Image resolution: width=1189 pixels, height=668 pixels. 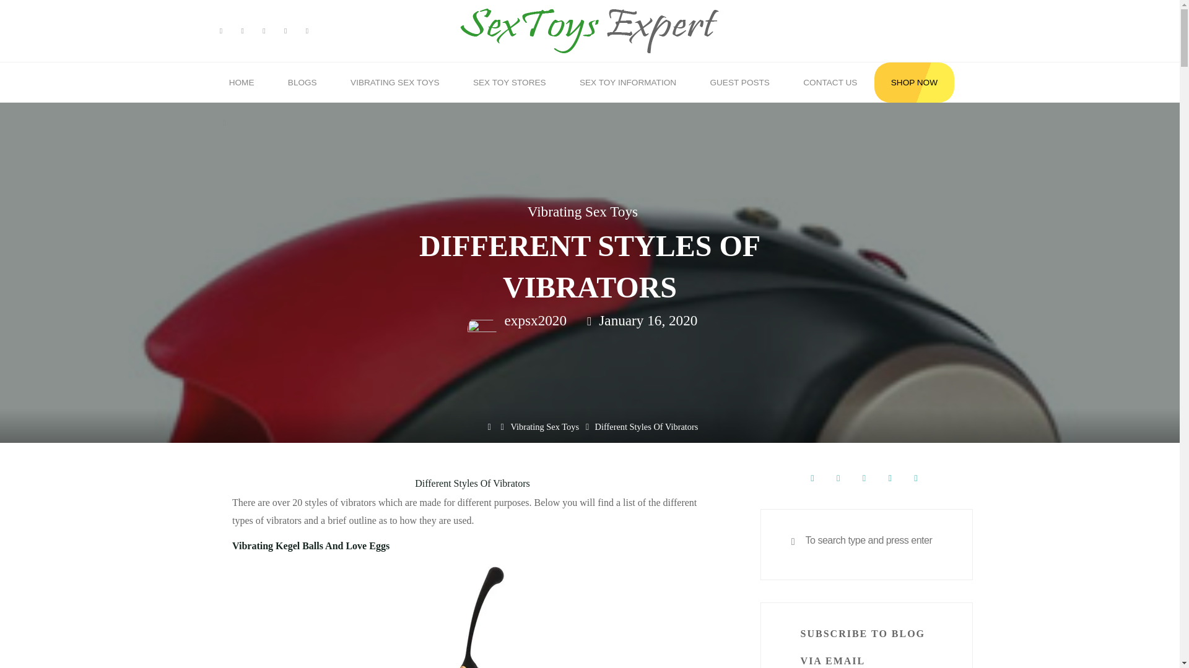 I want to click on VIBRATING SEX TOYS, so click(x=395, y=83).